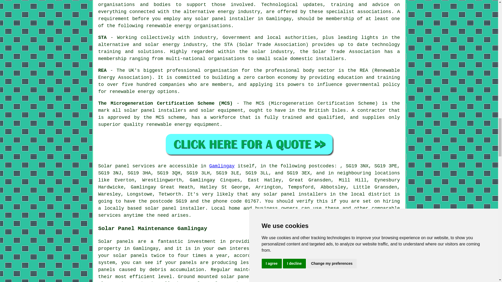 The height and width of the screenshot is (282, 502). What do you see at coordinates (348, 241) in the screenshot?
I see `renewable energy` at bounding box center [348, 241].